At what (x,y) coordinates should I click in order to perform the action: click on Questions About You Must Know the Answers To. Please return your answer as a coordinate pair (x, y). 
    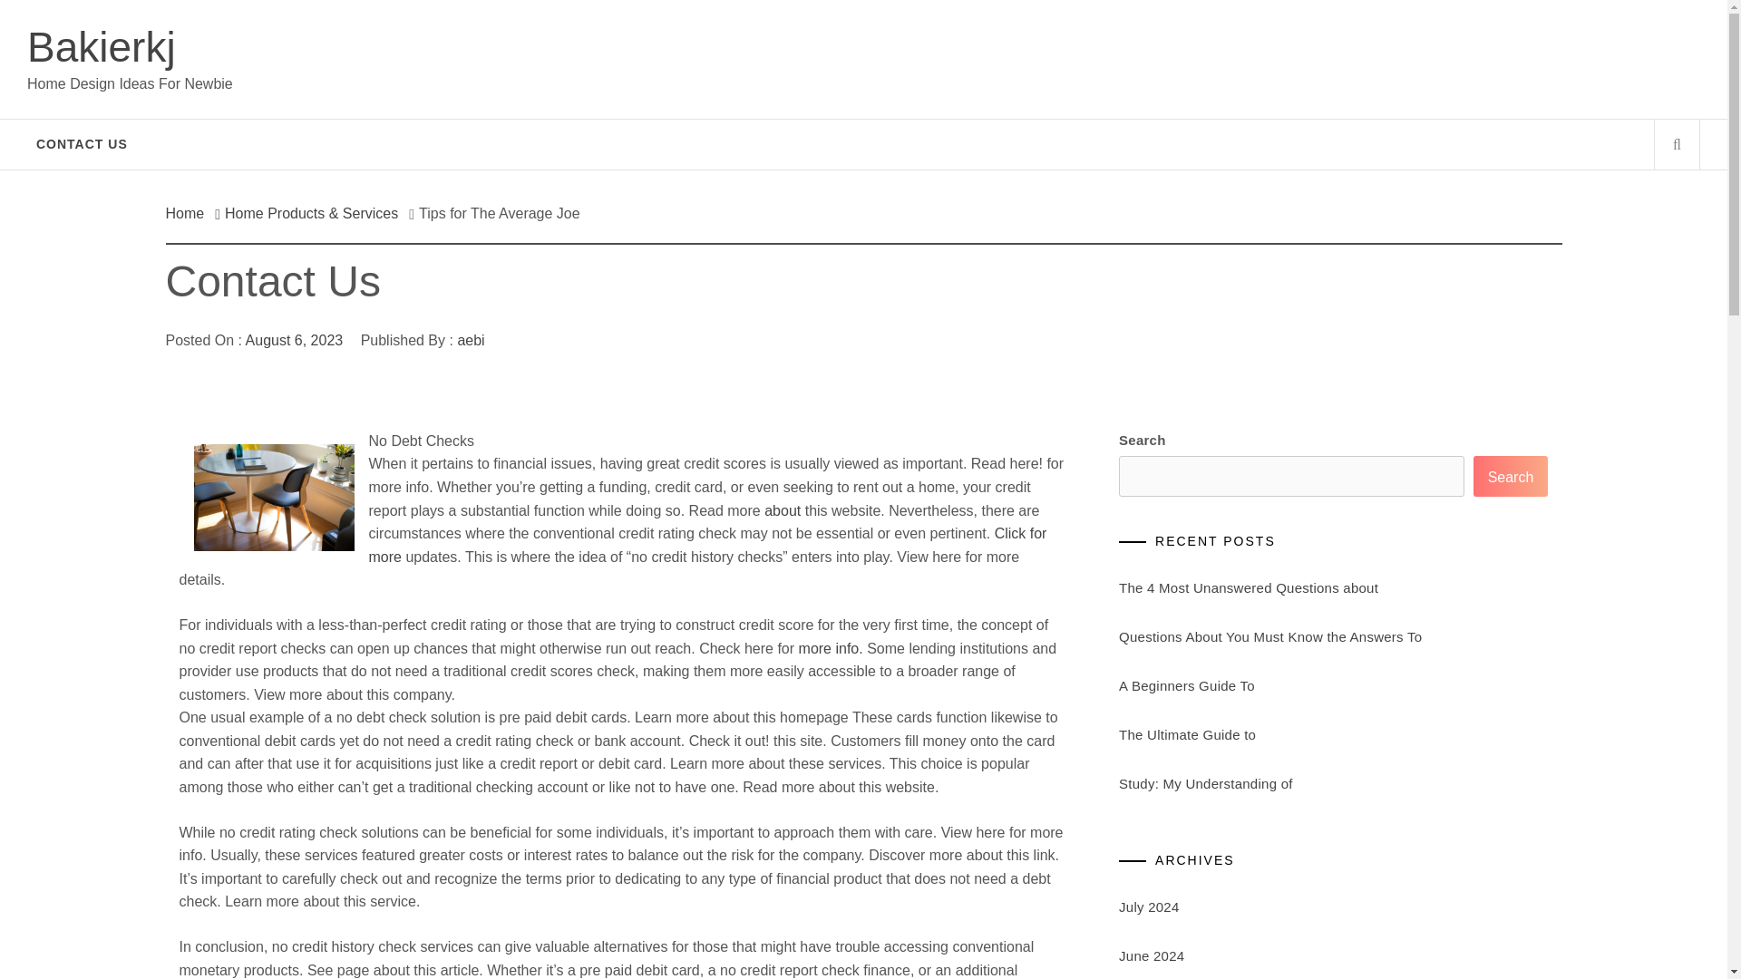
    Looking at the image, I should click on (1270, 636).